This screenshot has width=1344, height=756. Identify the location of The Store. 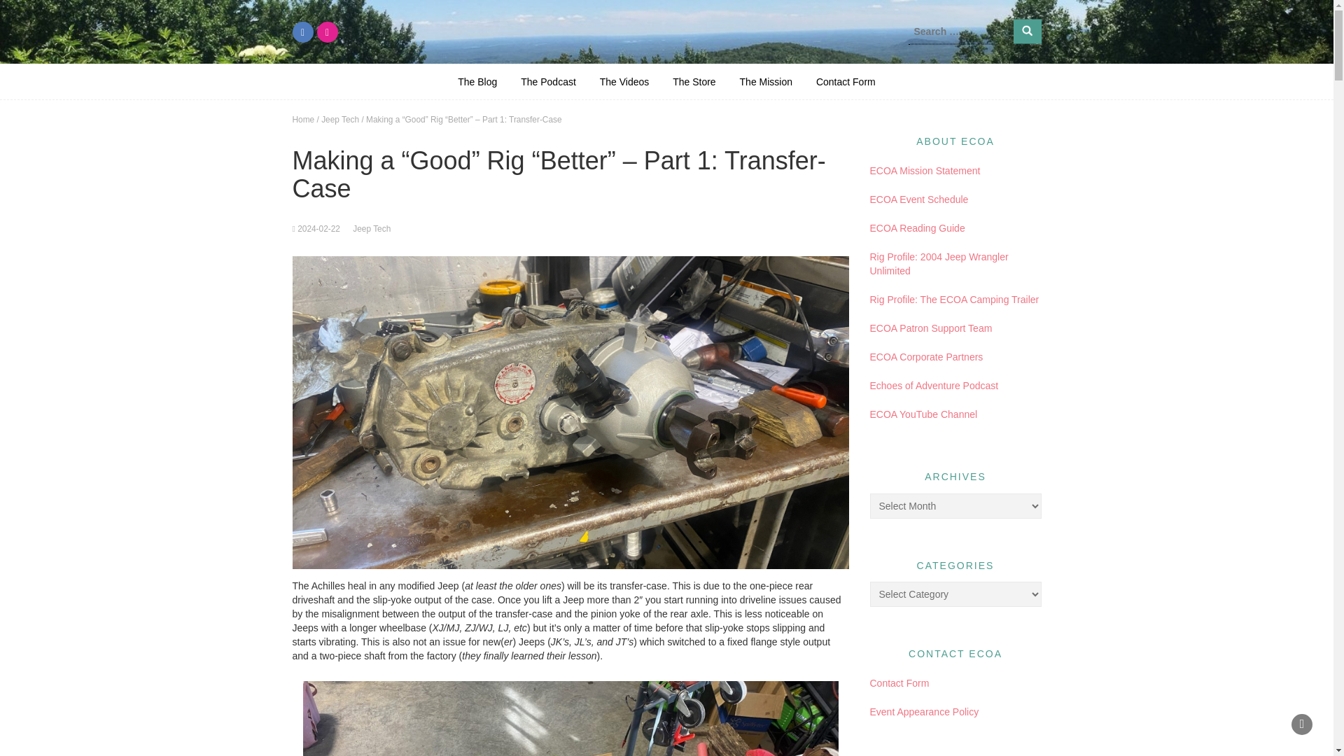
(694, 81).